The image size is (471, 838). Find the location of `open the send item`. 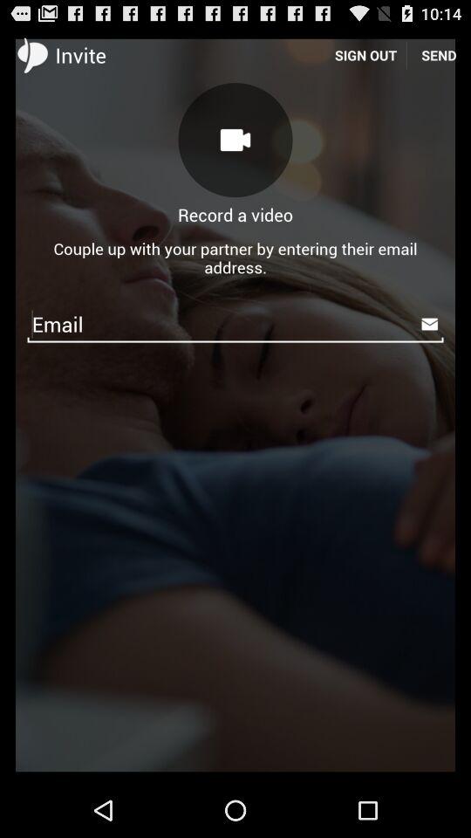

open the send item is located at coordinates (439, 54).